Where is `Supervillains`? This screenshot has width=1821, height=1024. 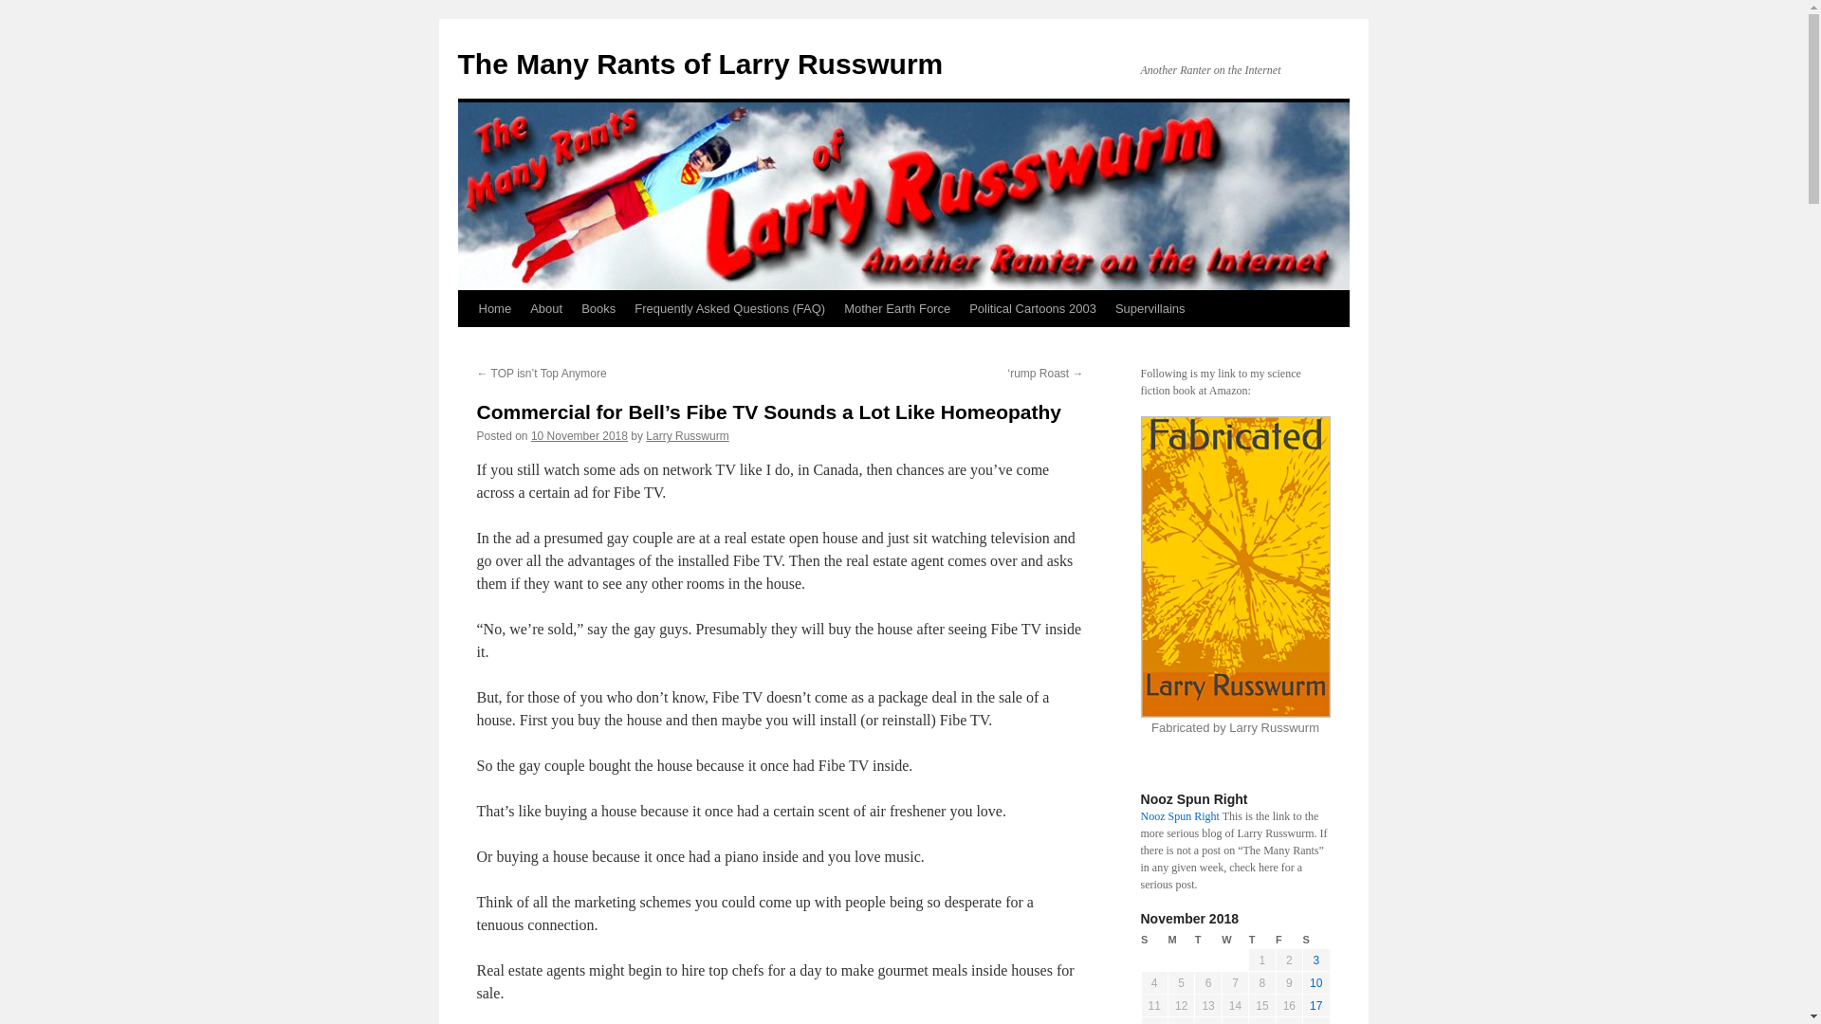
Supervillains is located at coordinates (1150, 308).